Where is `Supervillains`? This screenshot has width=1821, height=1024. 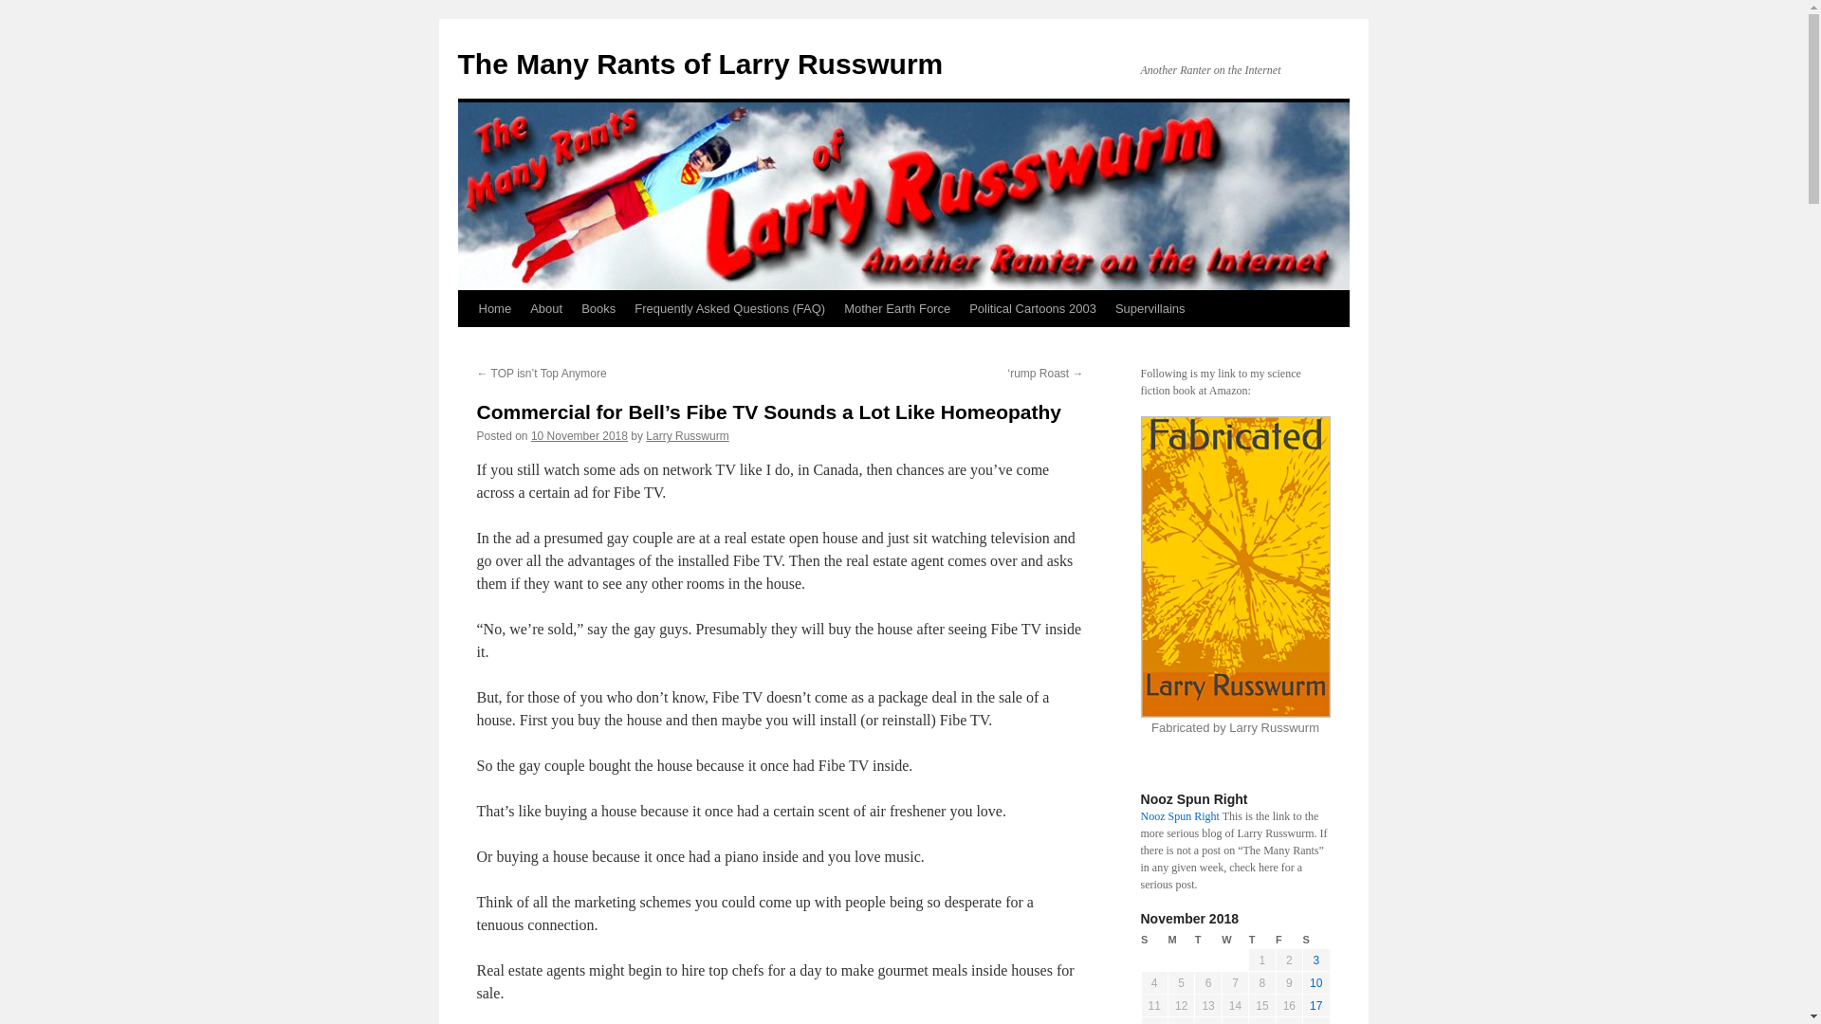
Supervillains is located at coordinates (1150, 308).